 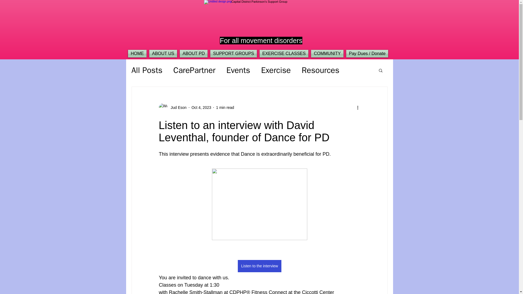 I want to click on All Posts, so click(x=147, y=70).